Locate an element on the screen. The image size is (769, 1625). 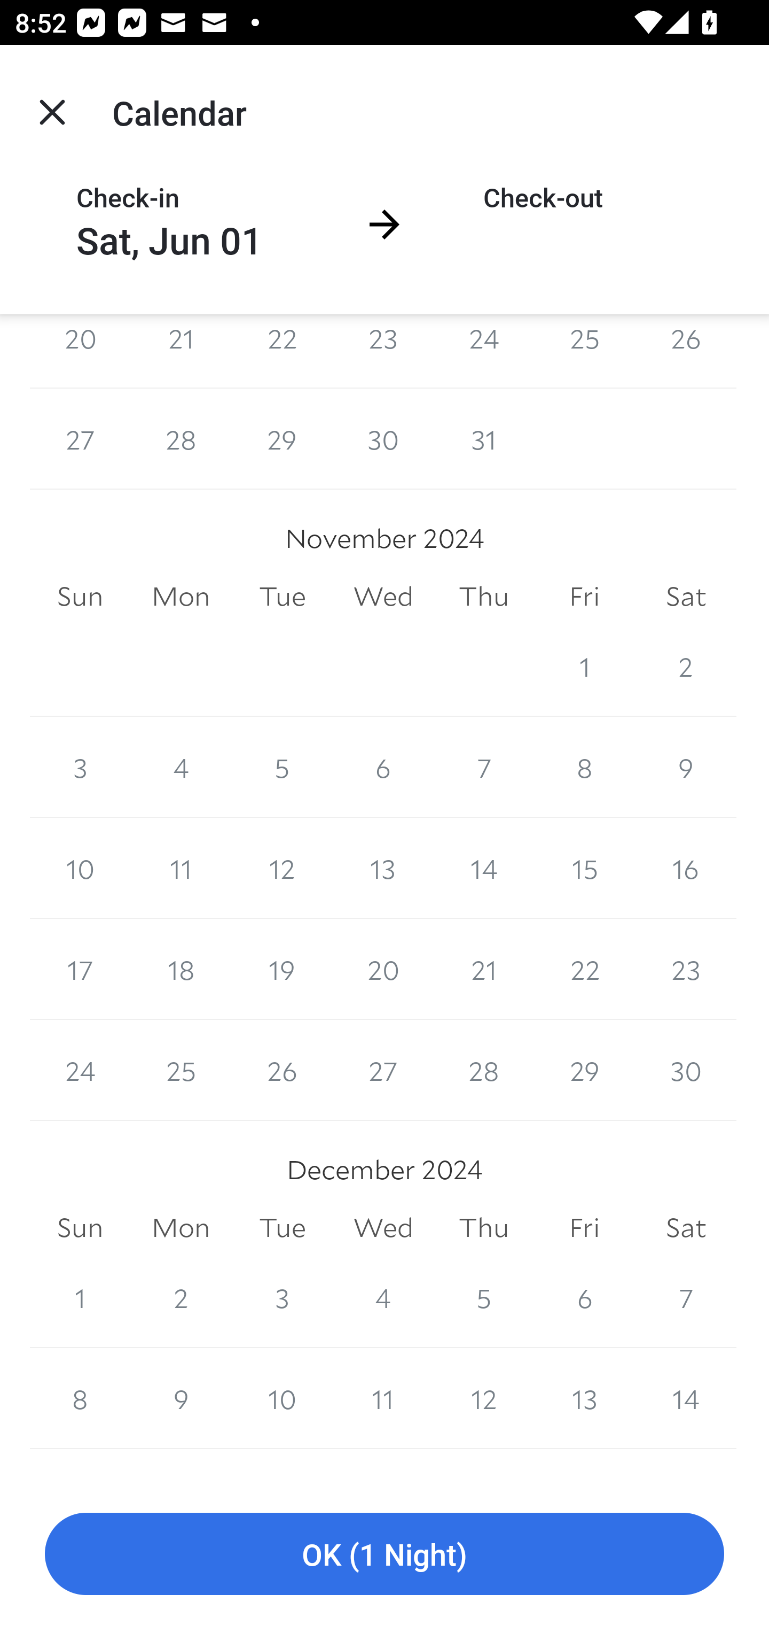
2 2 November 2024 is located at coordinates (686, 666).